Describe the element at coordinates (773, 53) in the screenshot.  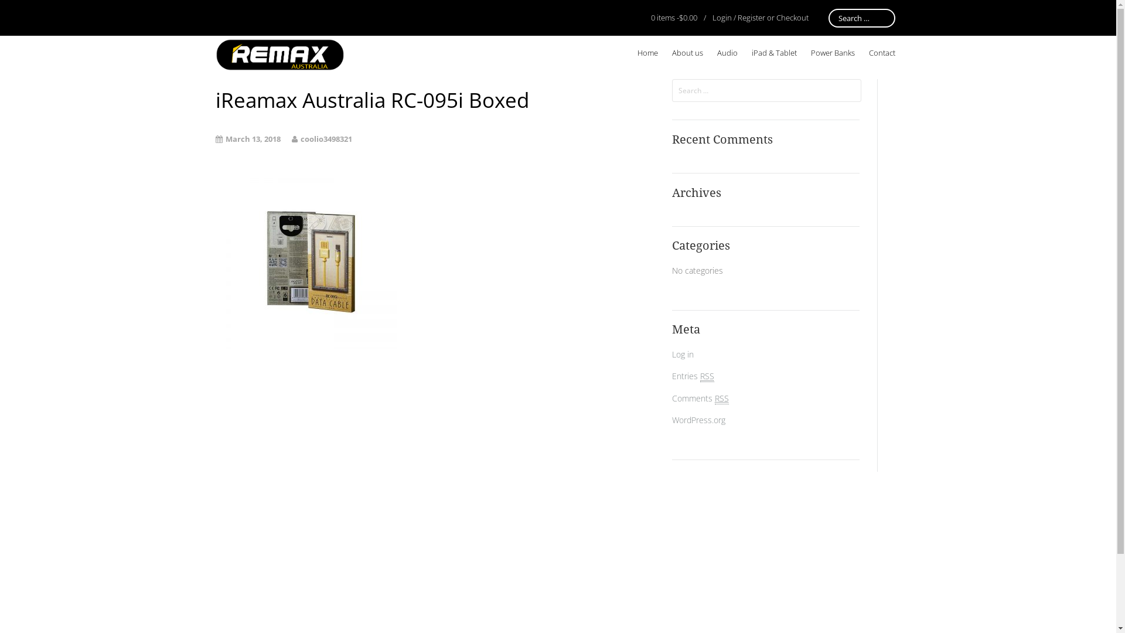
I see `iPad & Tablet` at that location.